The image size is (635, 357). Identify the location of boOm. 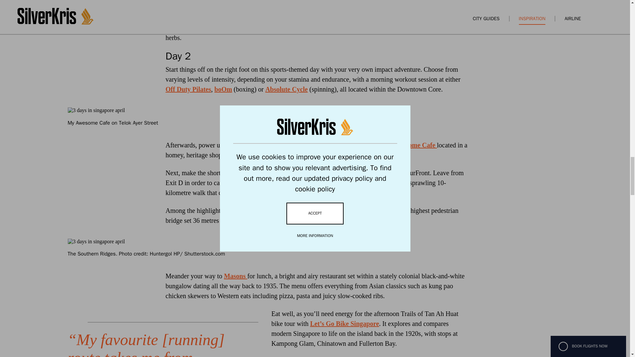
(223, 89).